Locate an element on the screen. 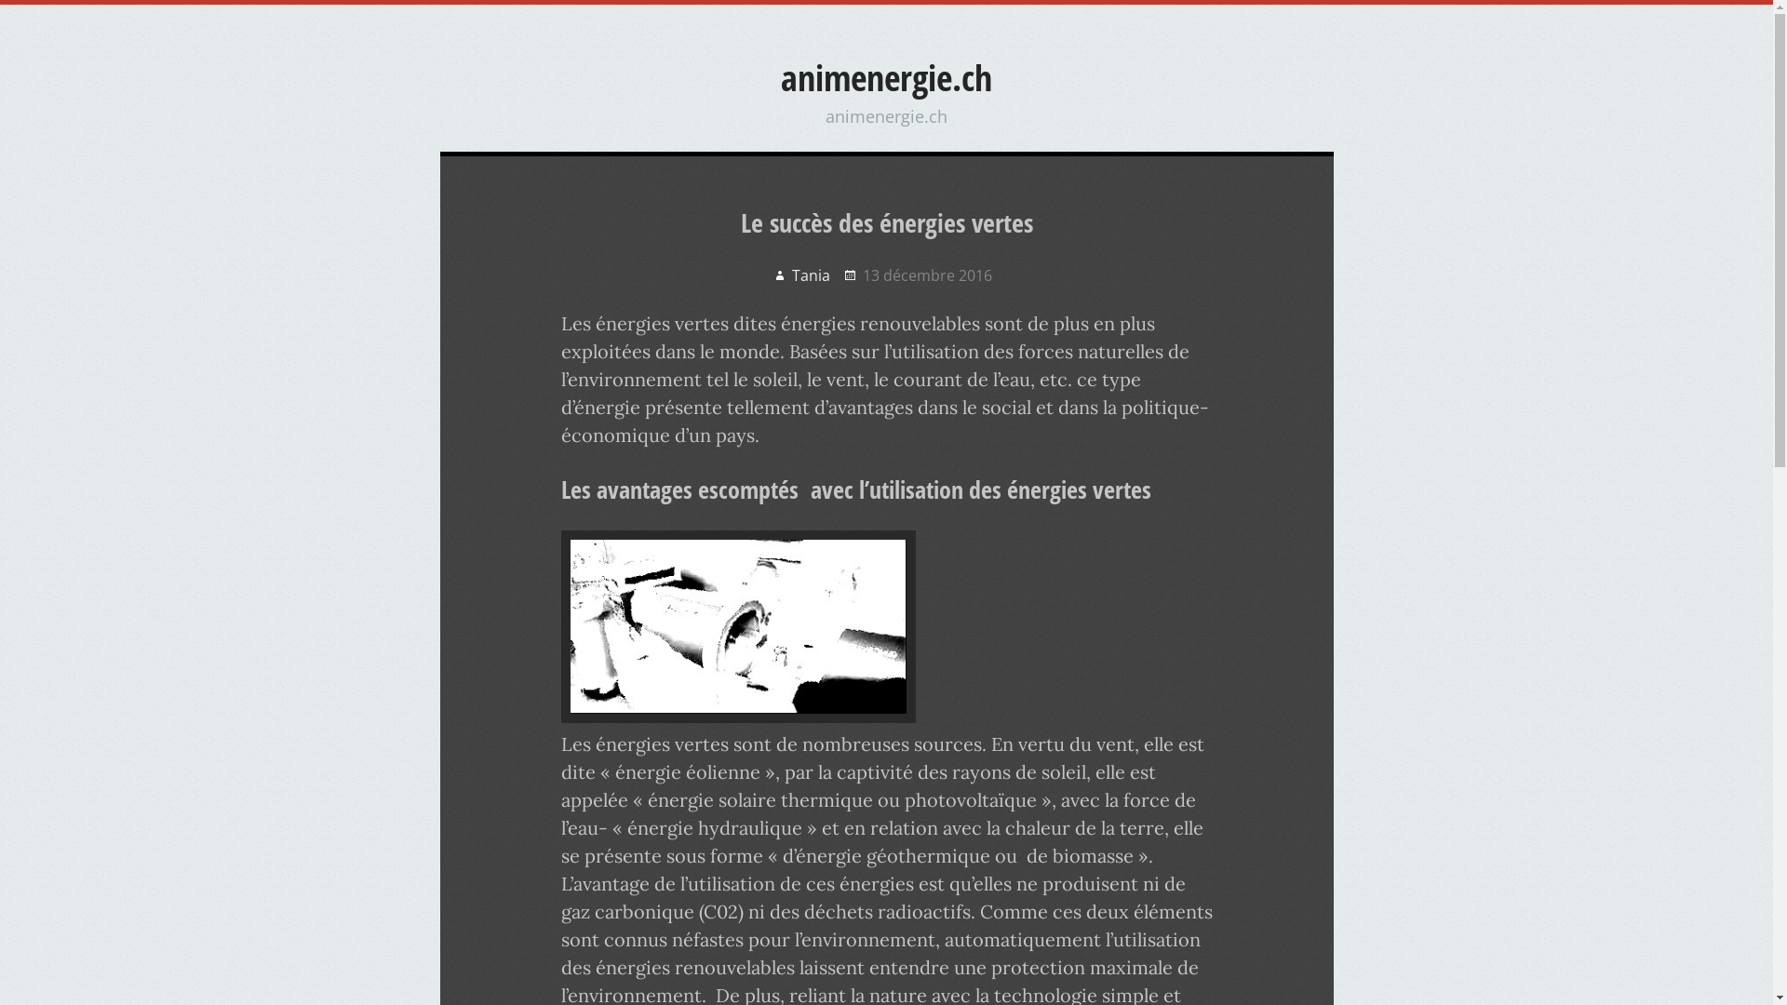 Image resolution: width=1787 pixels, height=1005 pixels. Tania is located at coordinates (801, 275).